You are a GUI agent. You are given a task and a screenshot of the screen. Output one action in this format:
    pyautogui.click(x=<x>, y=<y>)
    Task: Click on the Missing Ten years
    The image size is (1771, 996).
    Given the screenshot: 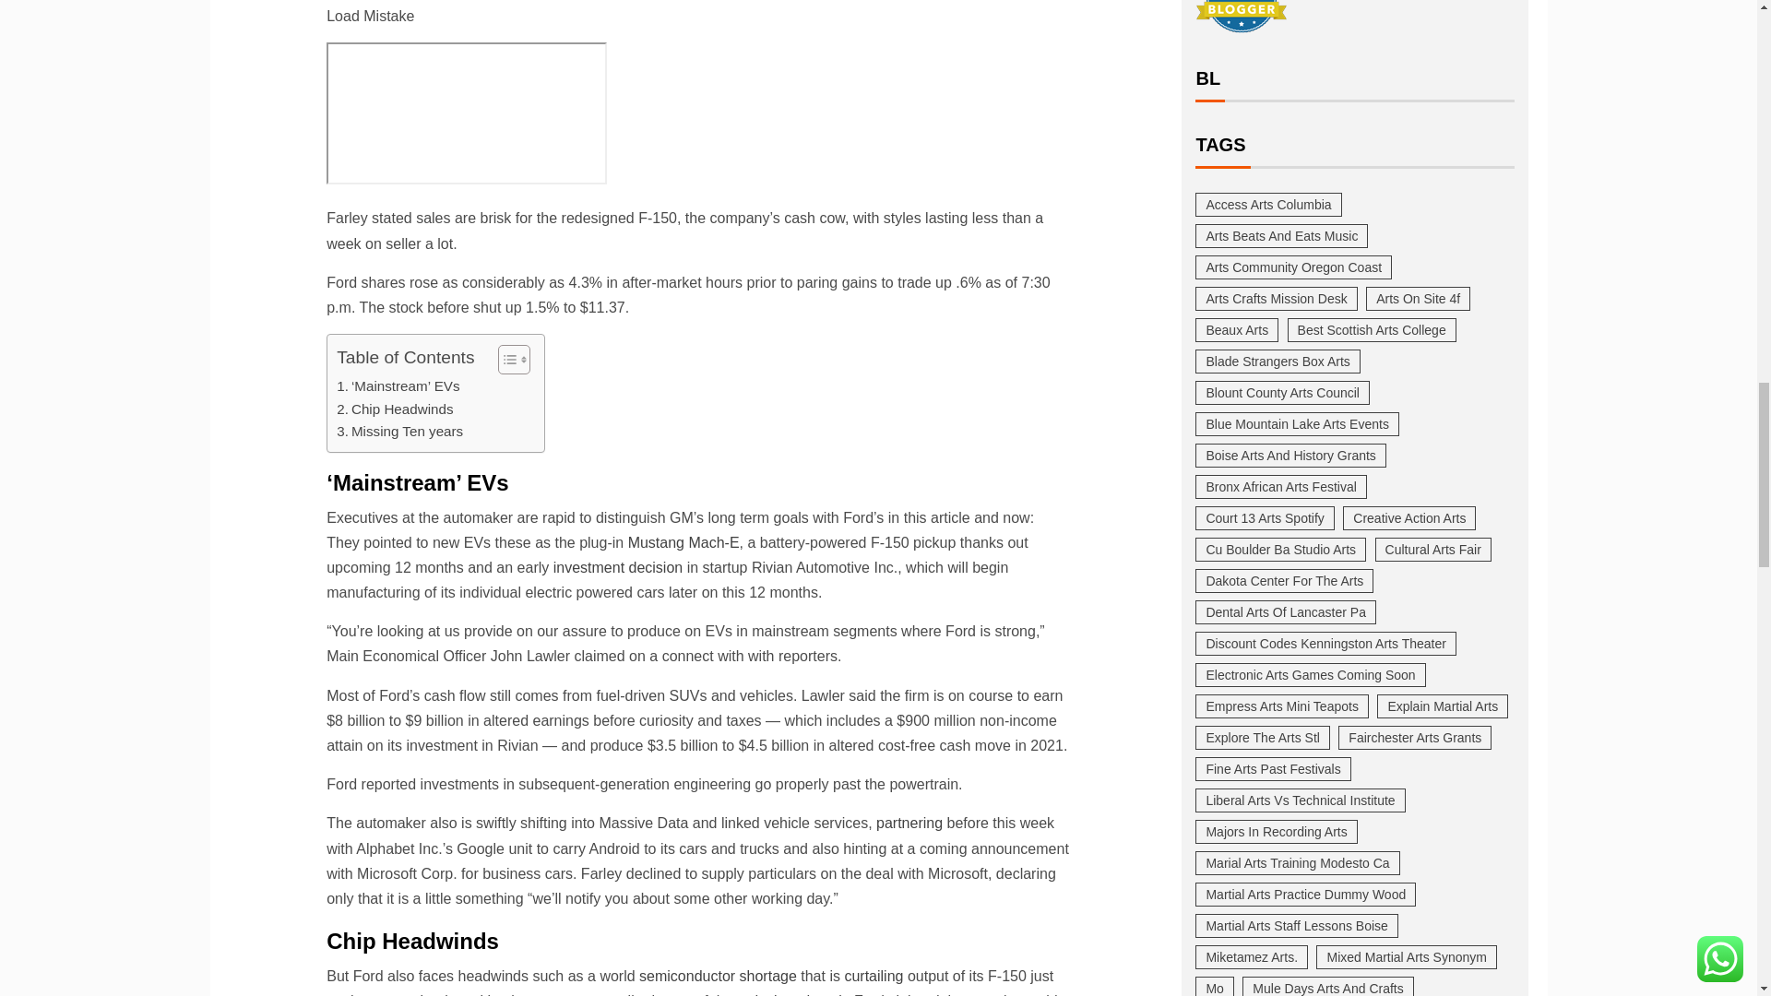 What is the action you would take?
    pyautogui.click(x=398, y=431)
    